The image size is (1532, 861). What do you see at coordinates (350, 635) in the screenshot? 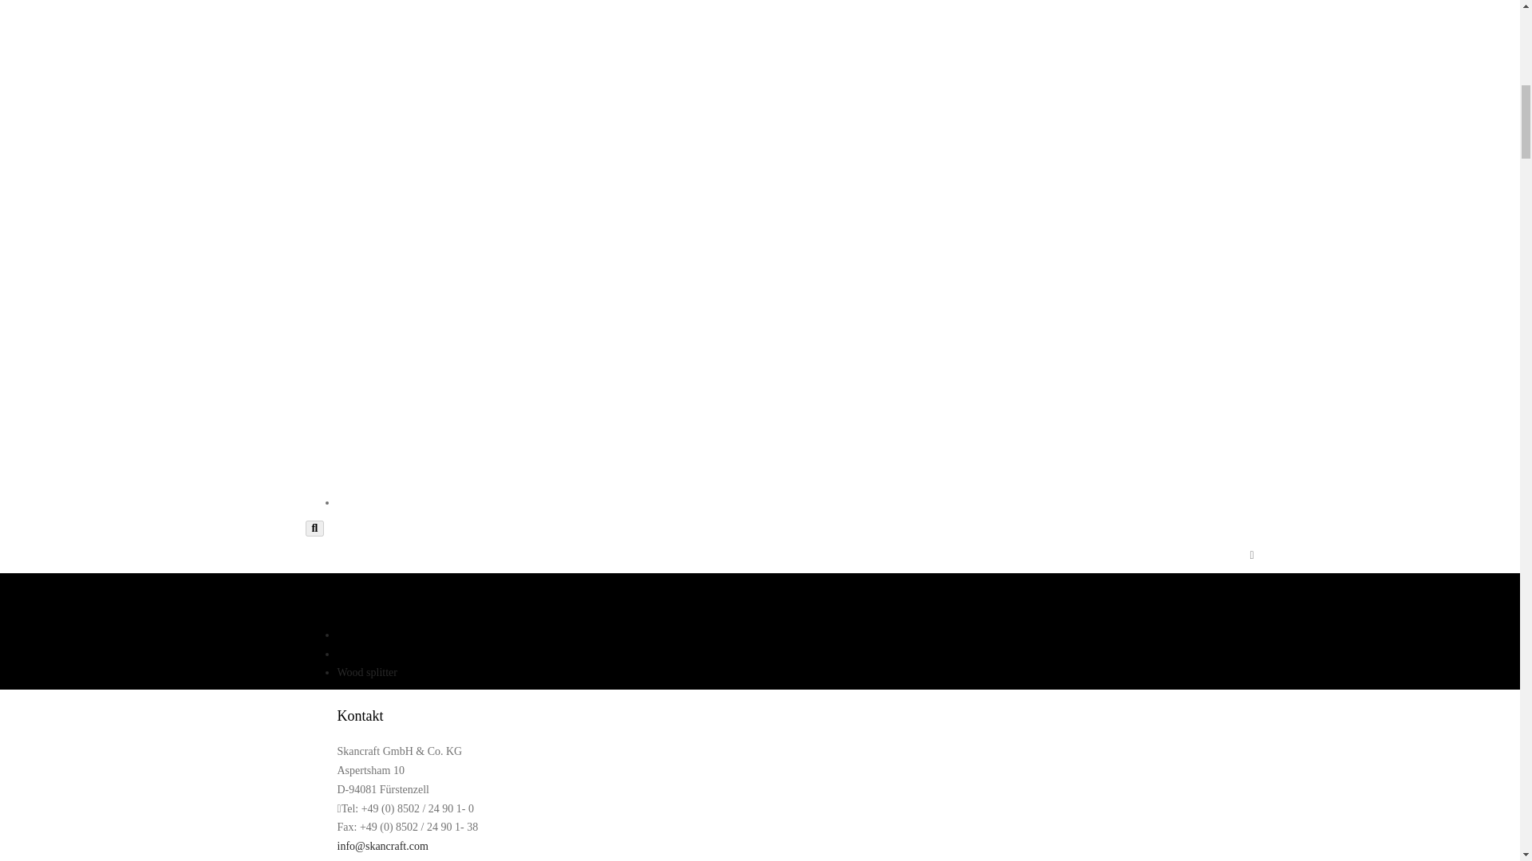
I see `Home` at bounding box center [350, 635].